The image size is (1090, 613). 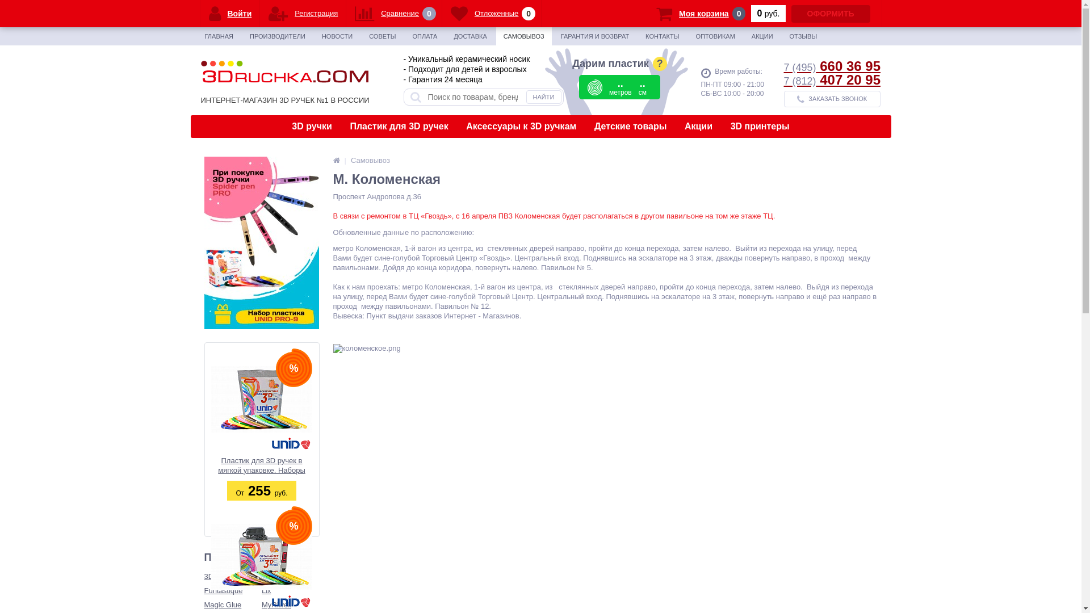 What do you see at coordinates (832, 66) in the screenshot?
I see `7 (495) 660 36 95` at bounding box center [832, 66].